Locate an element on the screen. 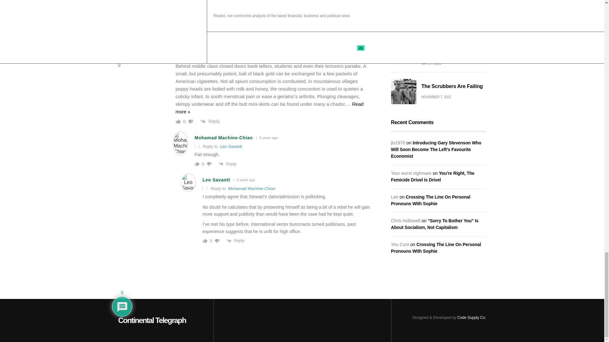 The height and width of the screenshot is (342, 609). Code Block is located at coordinates (241, 4).